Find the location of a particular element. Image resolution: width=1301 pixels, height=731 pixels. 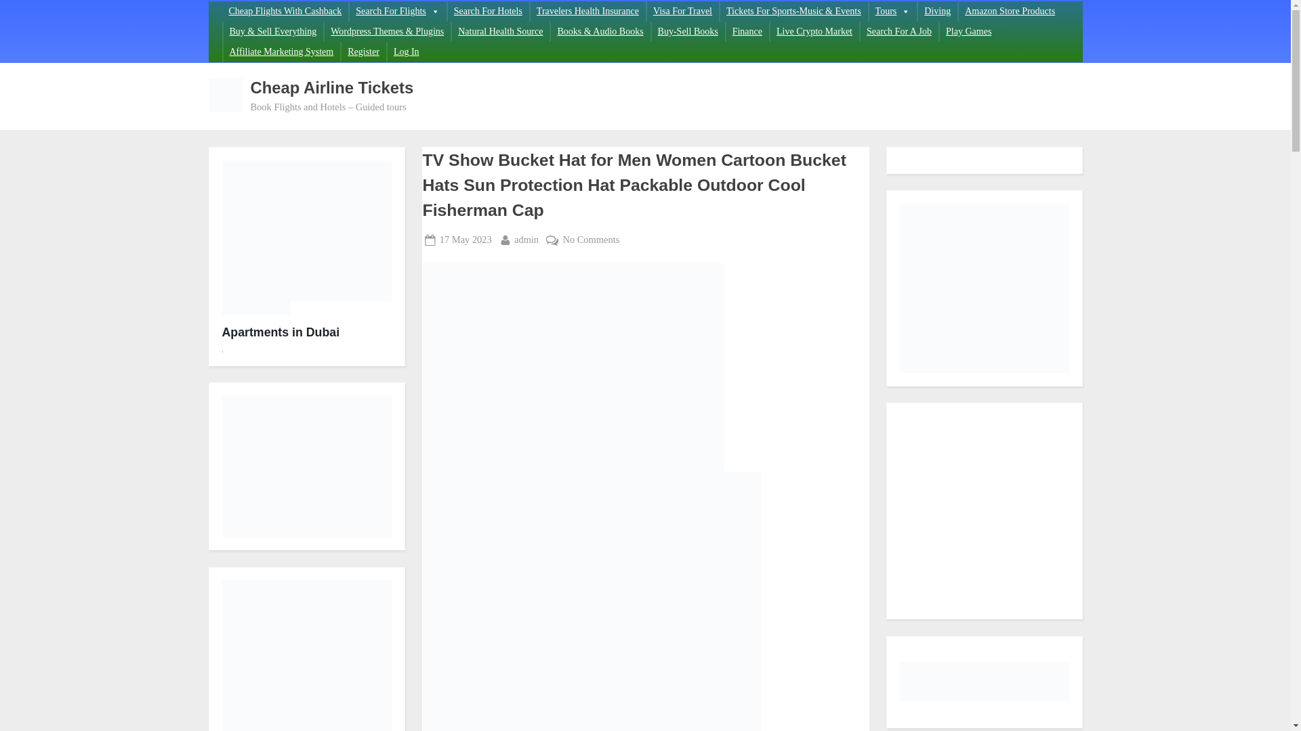

Register is located at coordinates (465, 240).